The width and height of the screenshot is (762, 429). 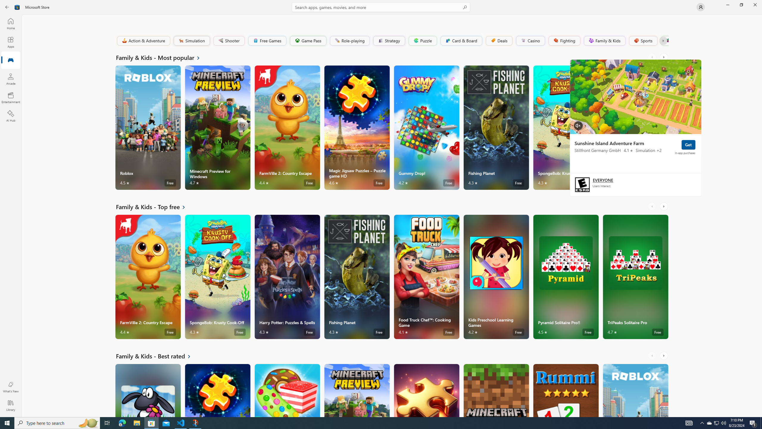 What do you see at coordinates (11, 116) in the screenshot?
I see `AI Hub` at bounding box center [11, 116].